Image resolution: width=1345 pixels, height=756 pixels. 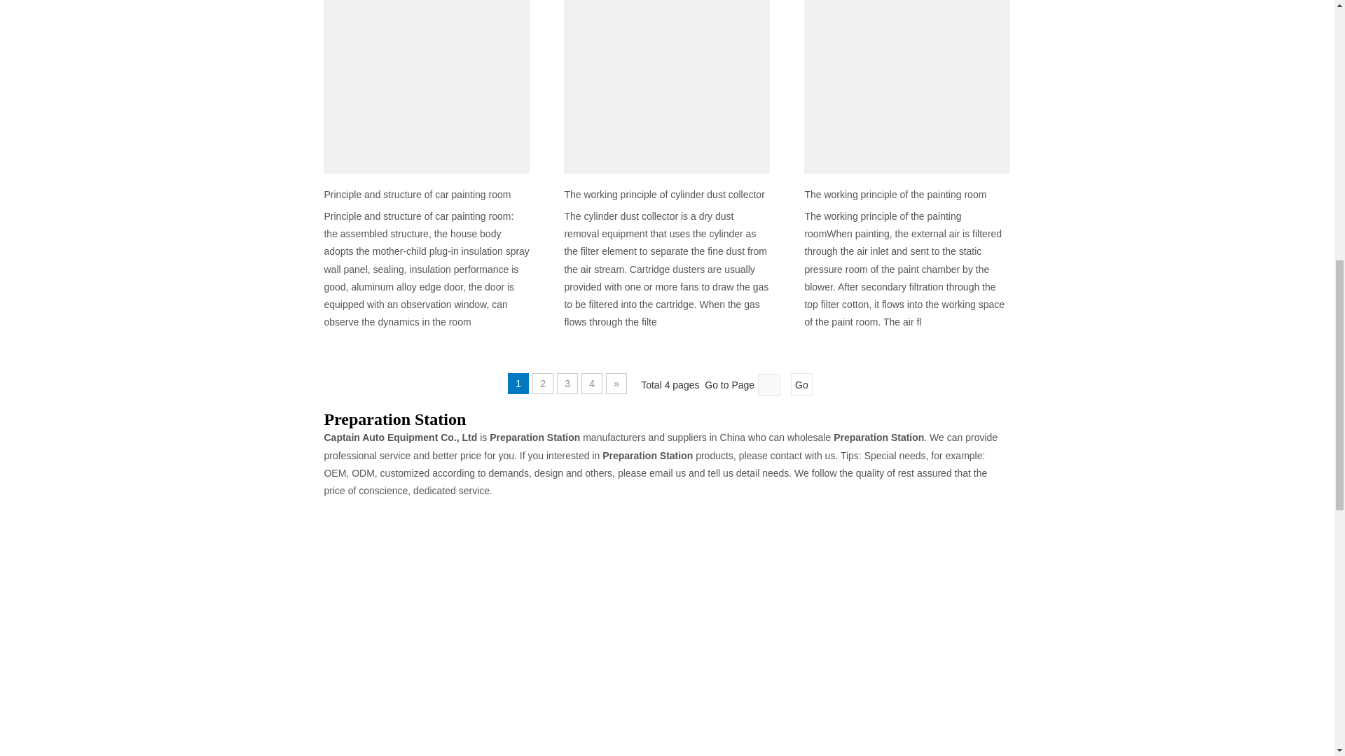 I want to click on Principle and structure of car painting room, so click(x=427, y=195).